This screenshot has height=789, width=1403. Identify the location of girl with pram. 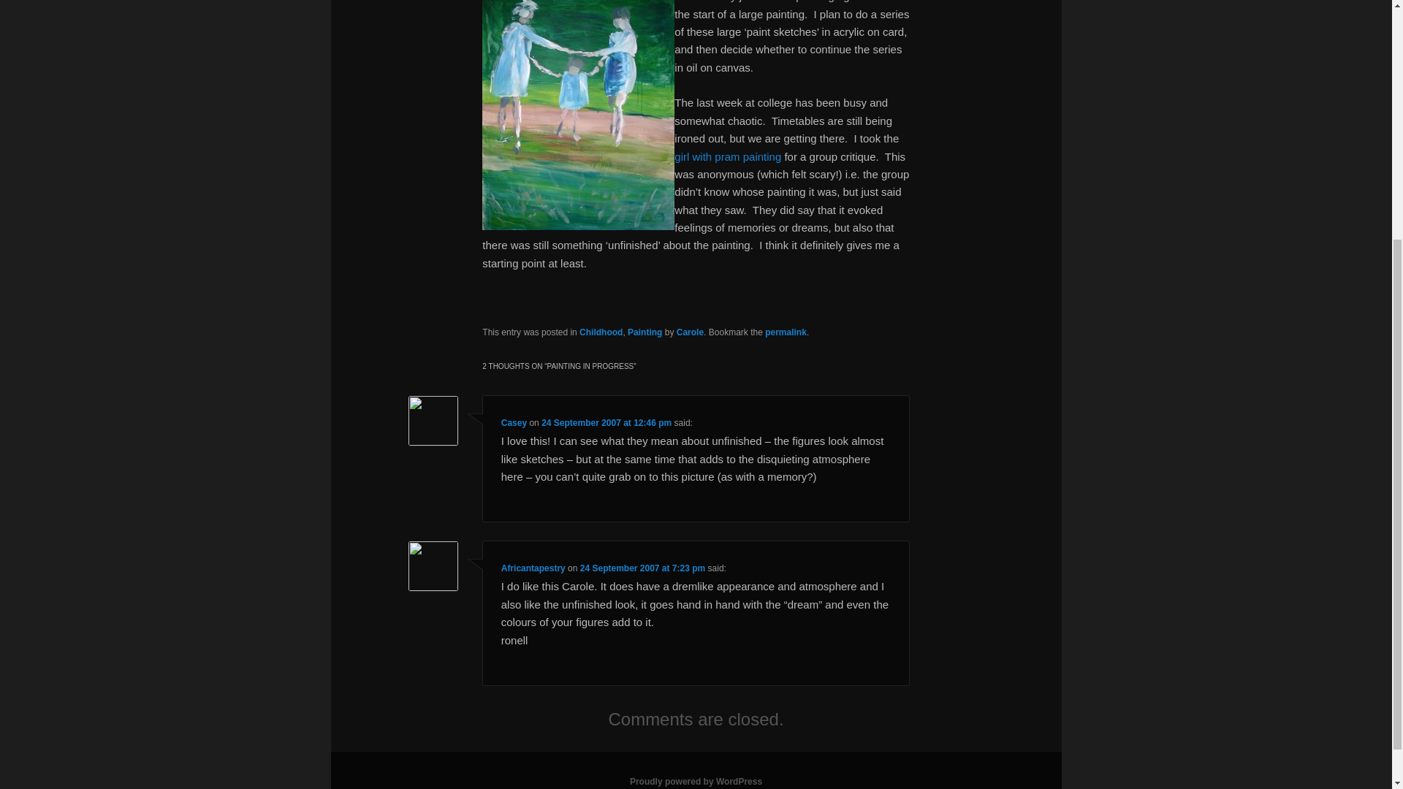
(728, 156).